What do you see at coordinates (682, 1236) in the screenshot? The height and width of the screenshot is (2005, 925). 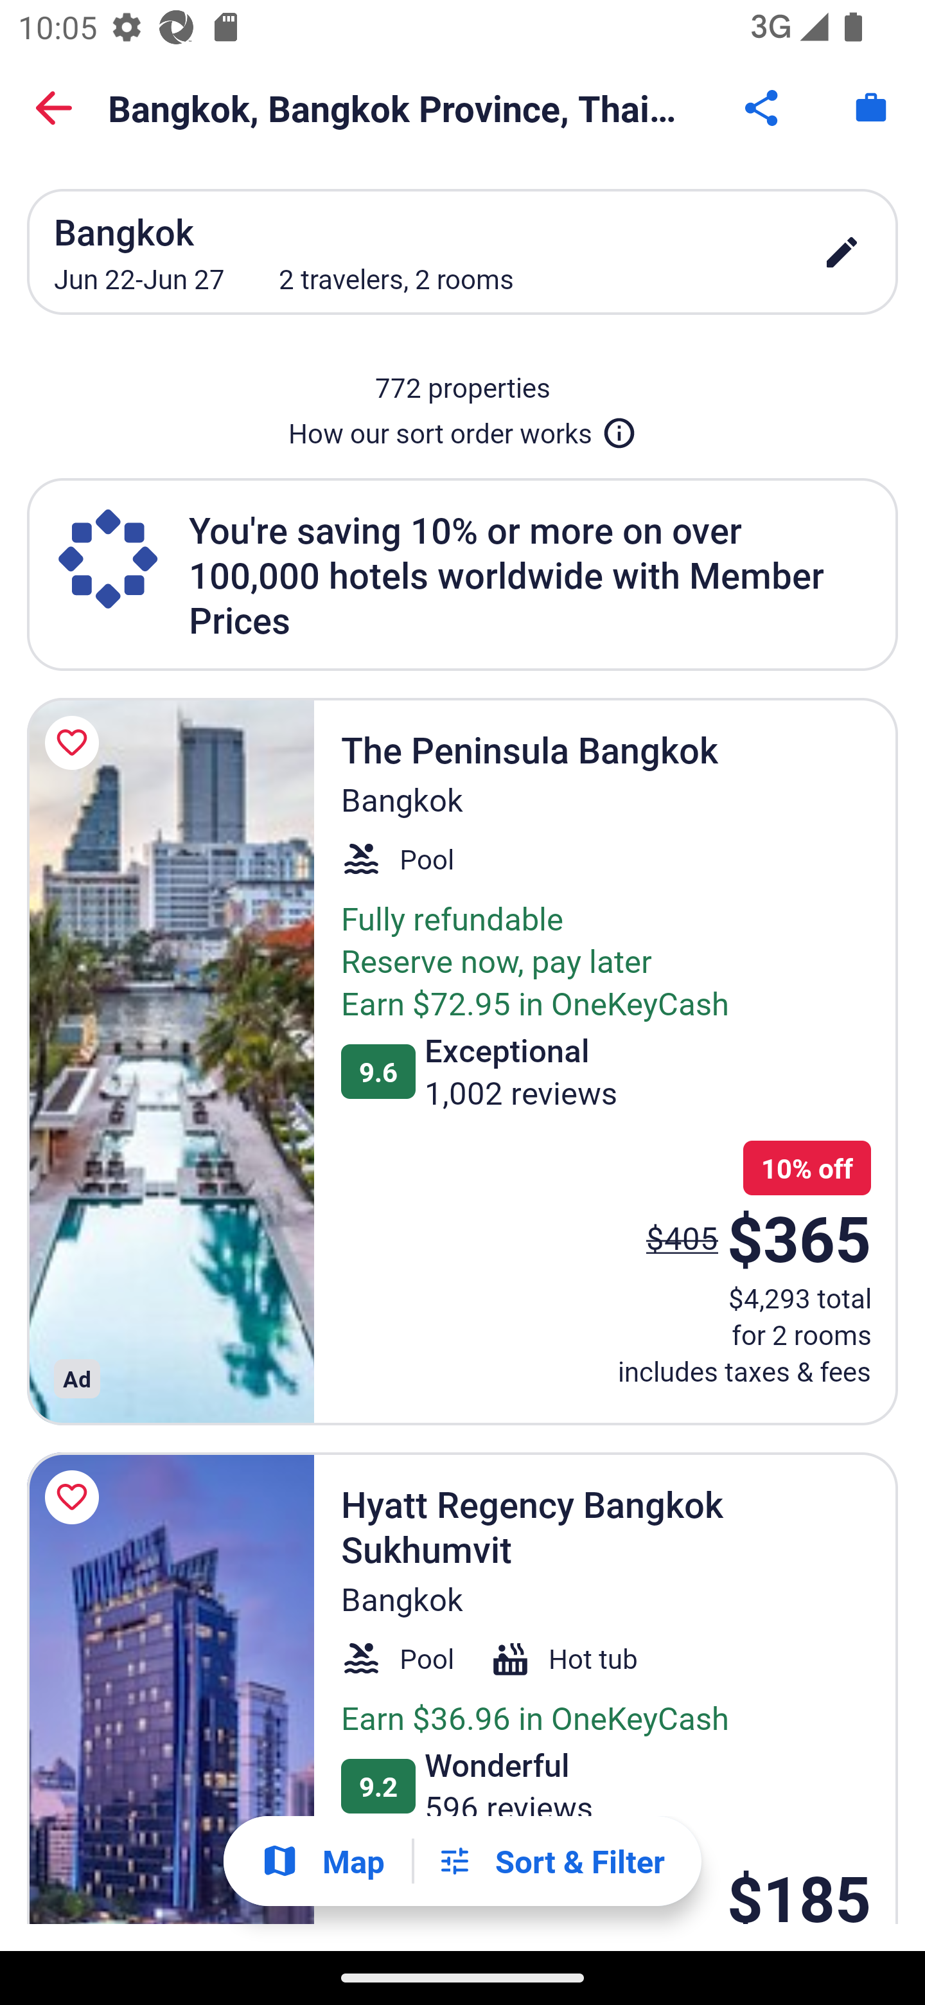 I see `$405 The price was $405` at bounding box center [682, 1236].